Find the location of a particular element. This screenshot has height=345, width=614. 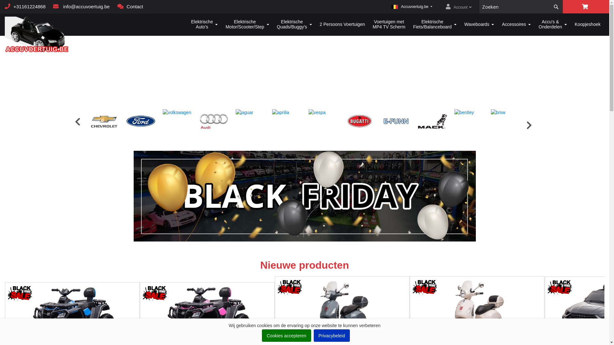

Previous is located at coordinates (77, 121).